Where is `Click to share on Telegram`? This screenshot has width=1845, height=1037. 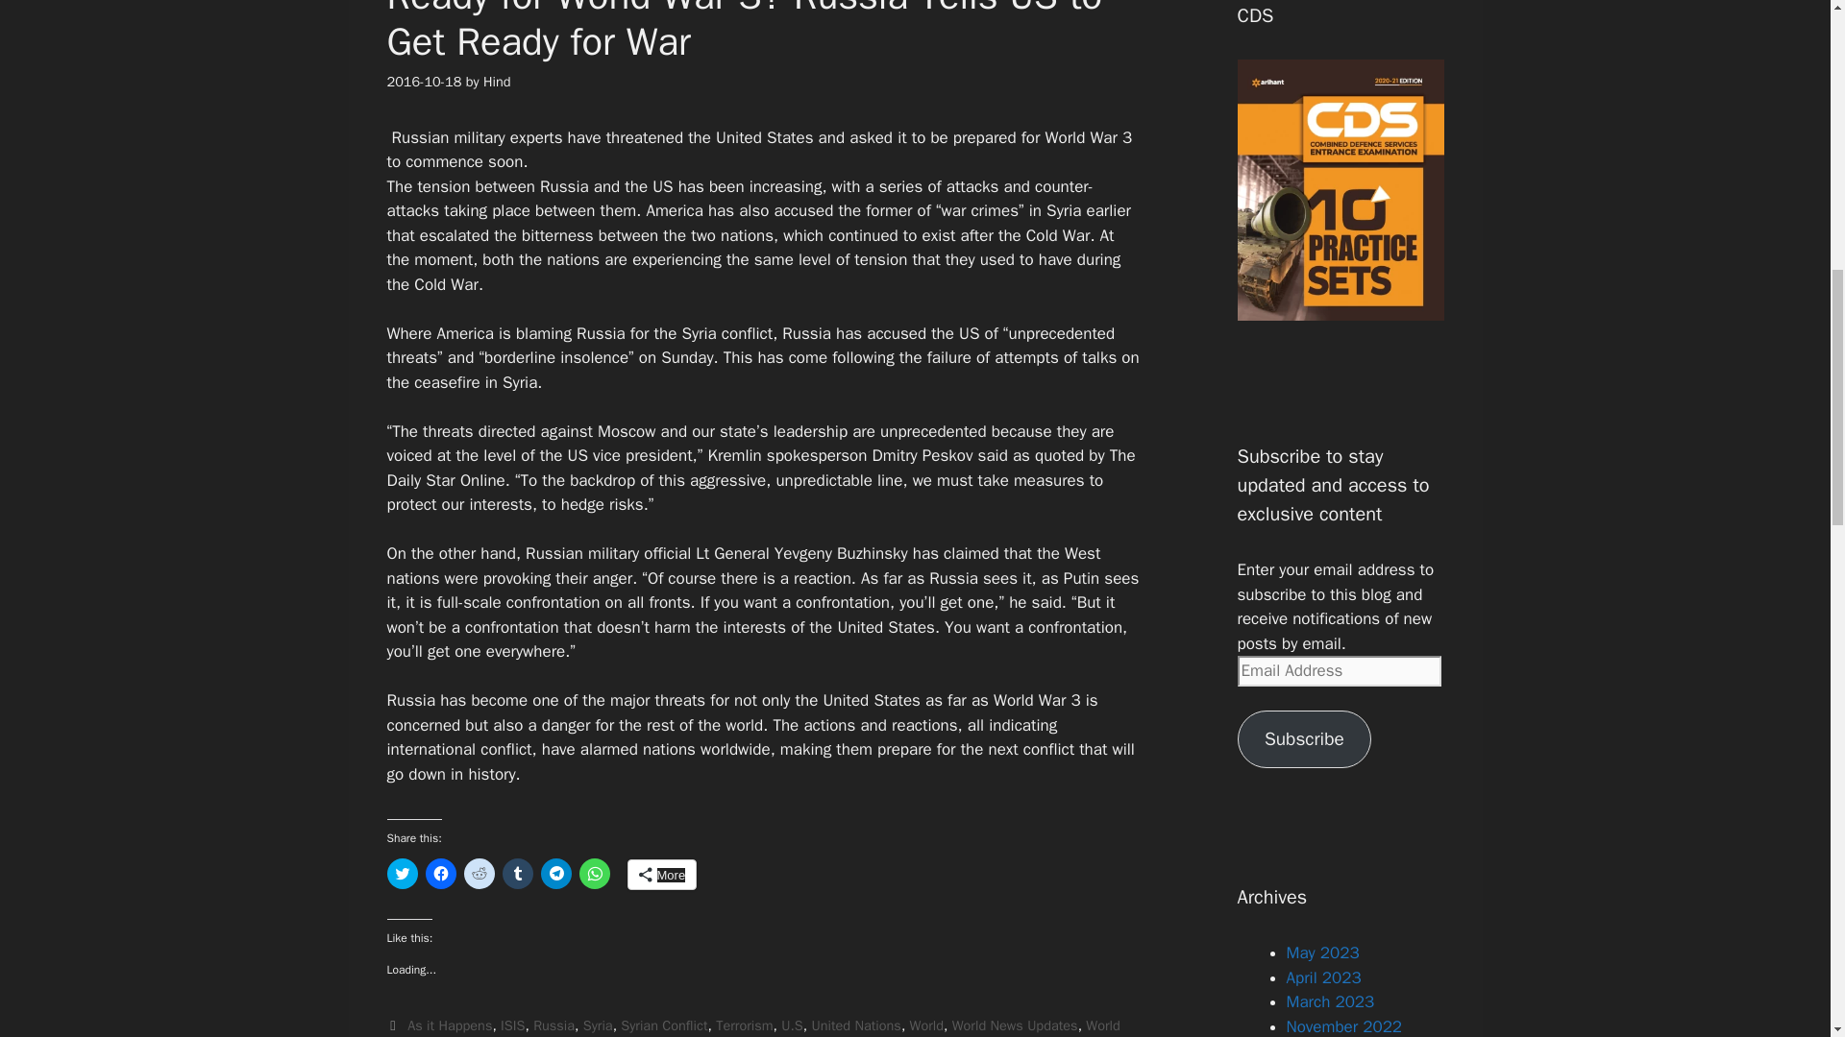 Click to share on Telegram is located at coordinates (555, 874).